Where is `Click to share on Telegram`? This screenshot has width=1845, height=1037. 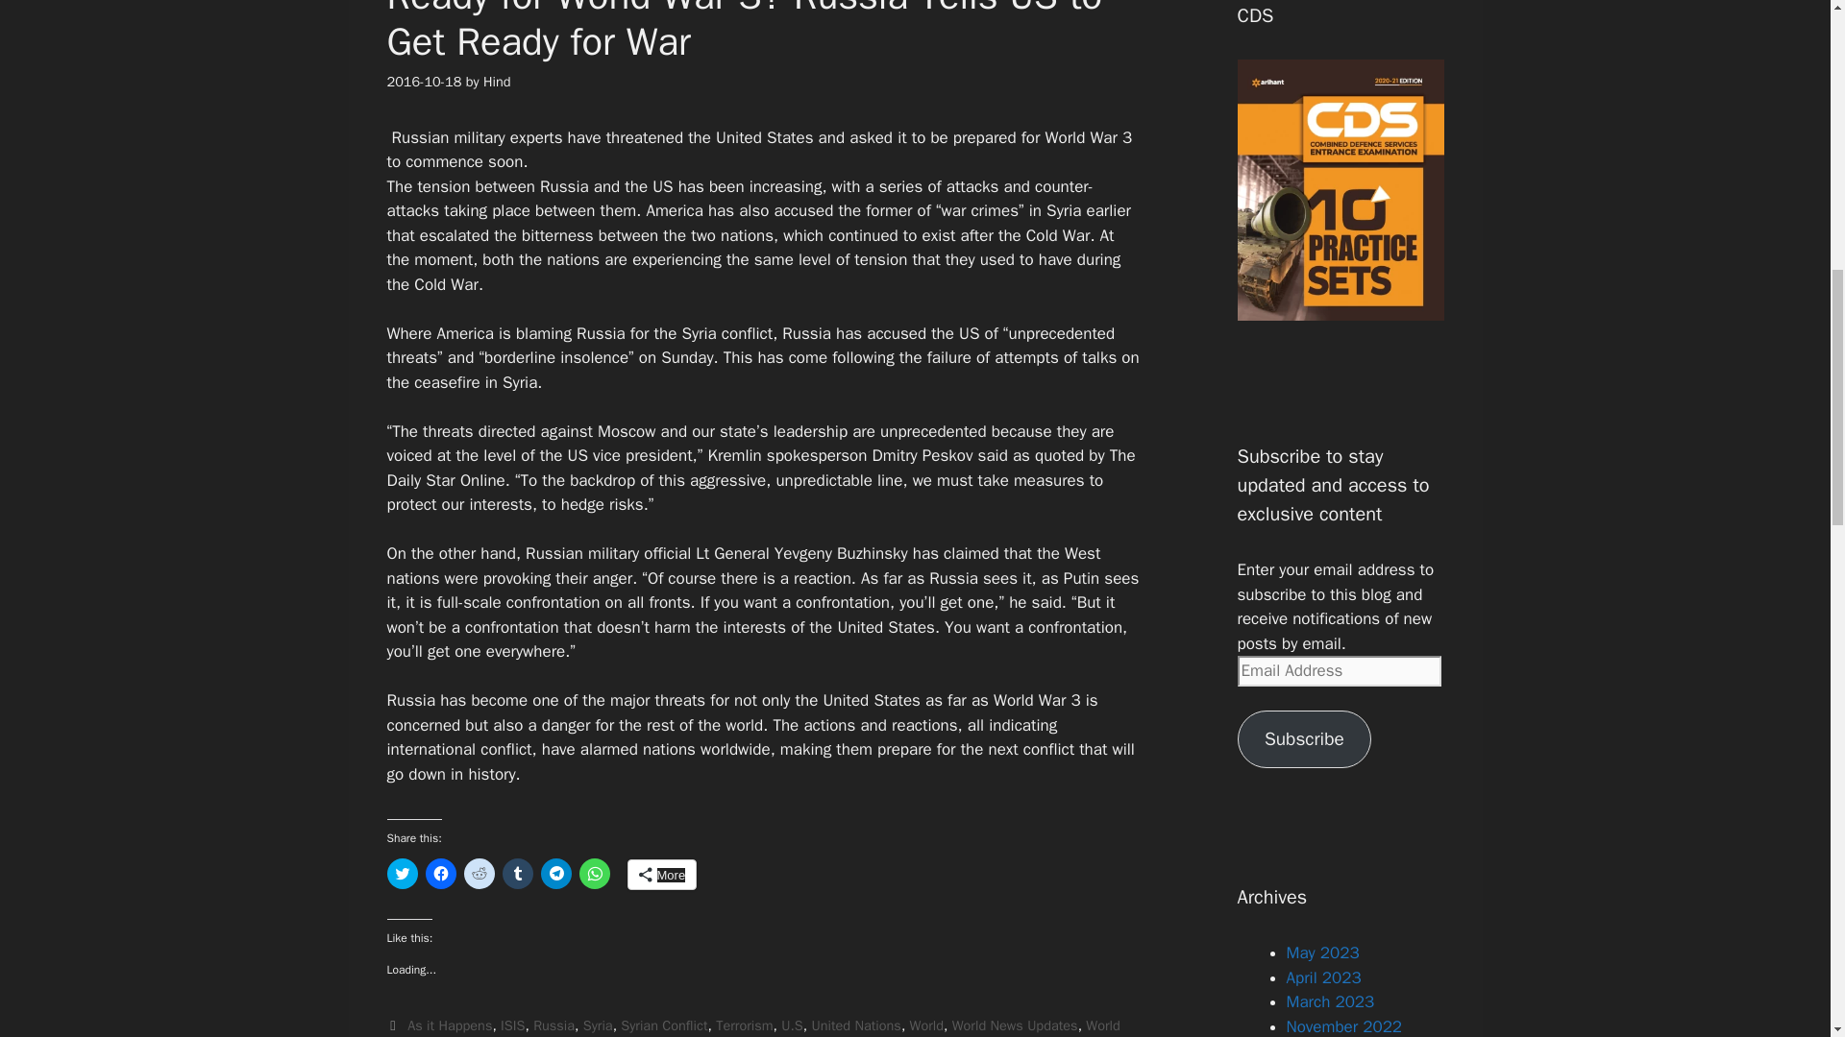 Click to share on Telegram is located at coordinates (555, 874).